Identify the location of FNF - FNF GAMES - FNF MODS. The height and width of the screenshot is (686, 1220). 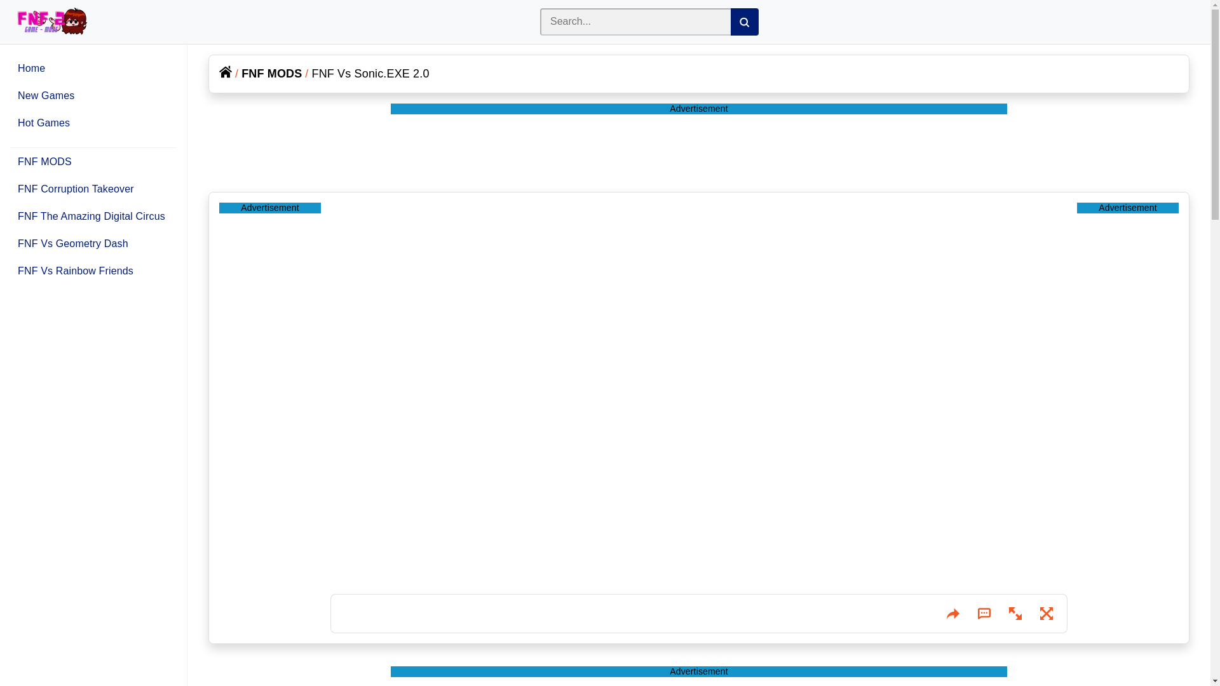
(47, 22).